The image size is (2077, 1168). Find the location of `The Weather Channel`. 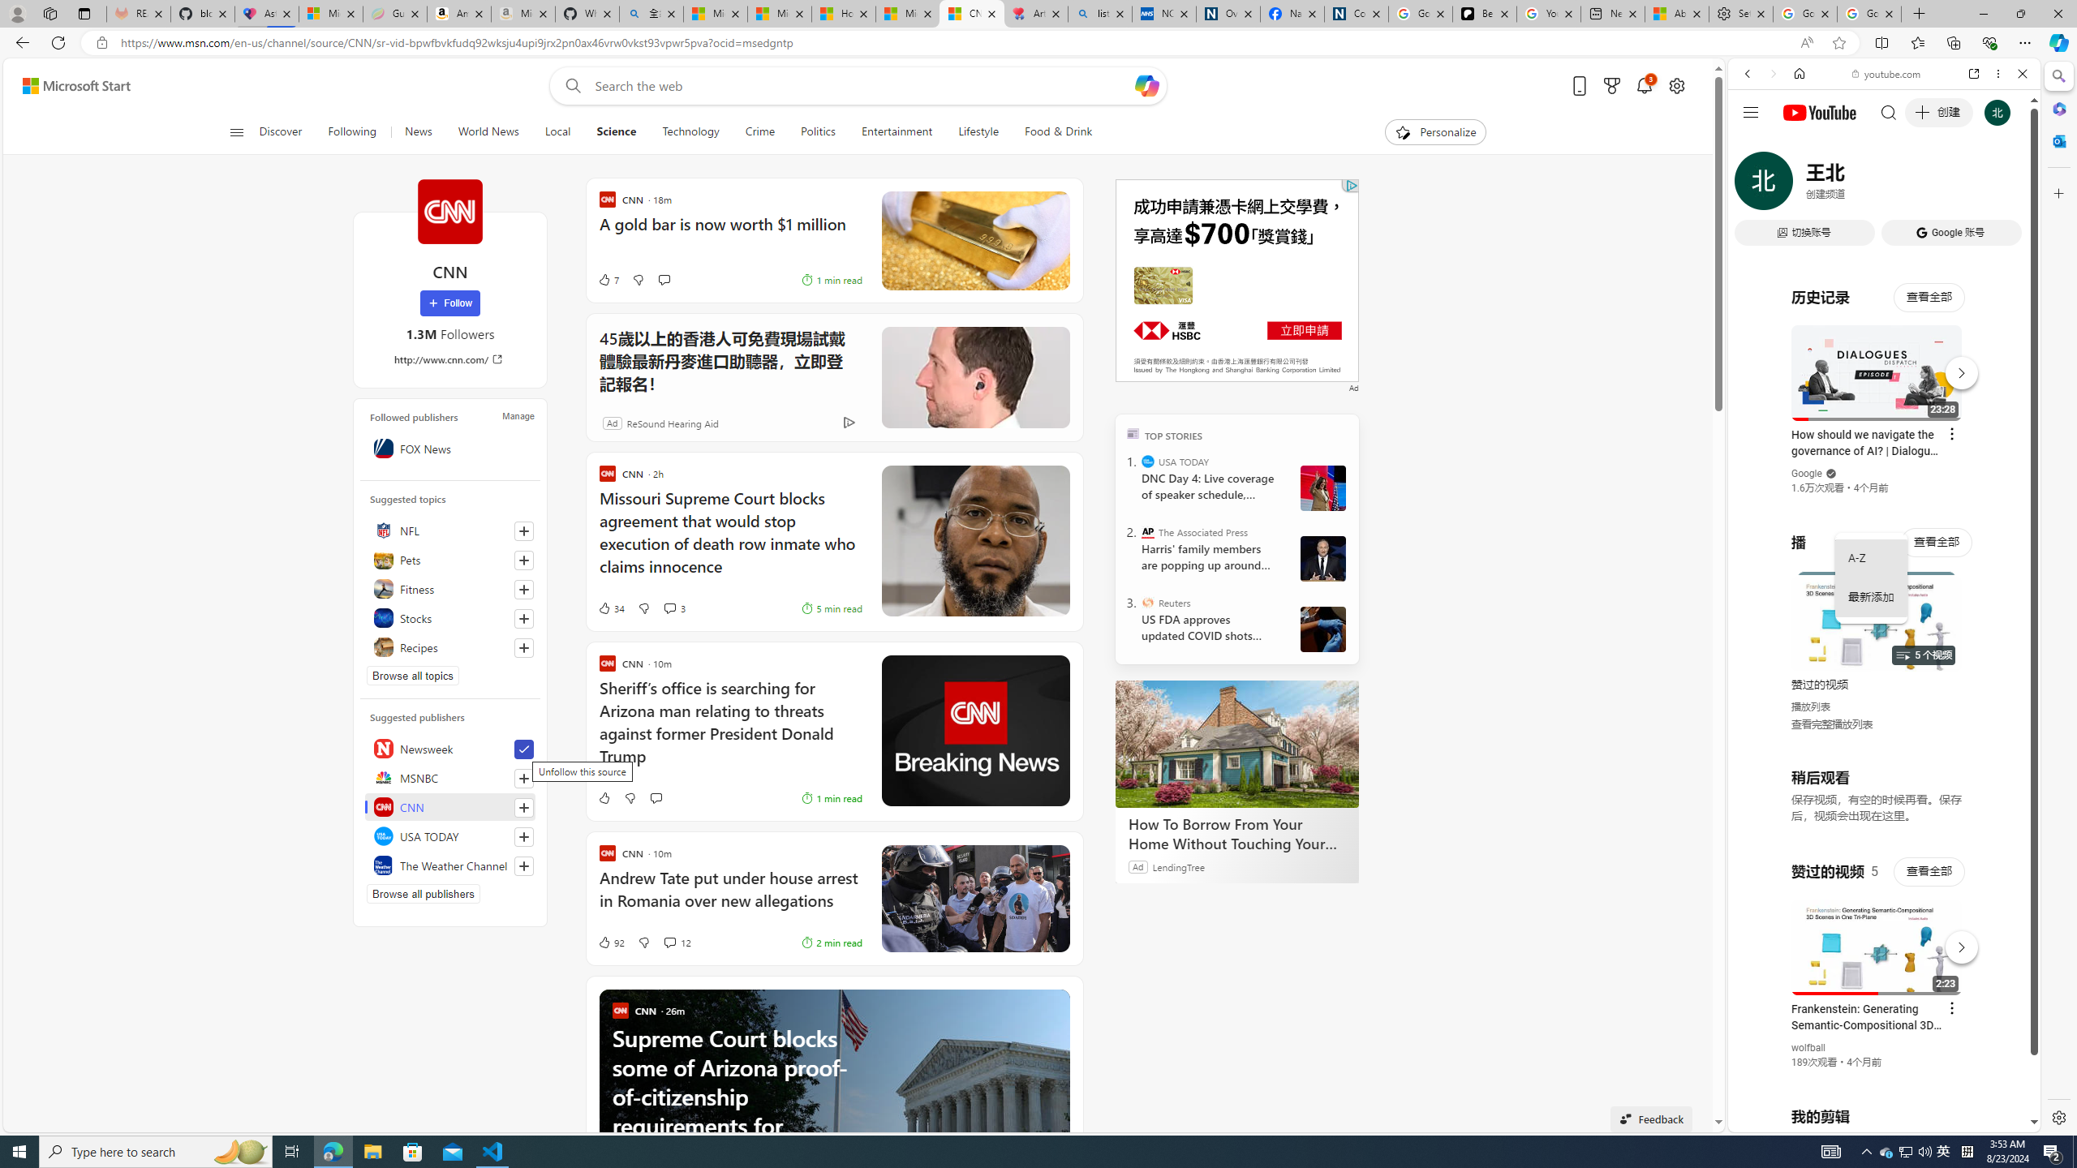

The Weather Channel is located at coordinates (450, 865).